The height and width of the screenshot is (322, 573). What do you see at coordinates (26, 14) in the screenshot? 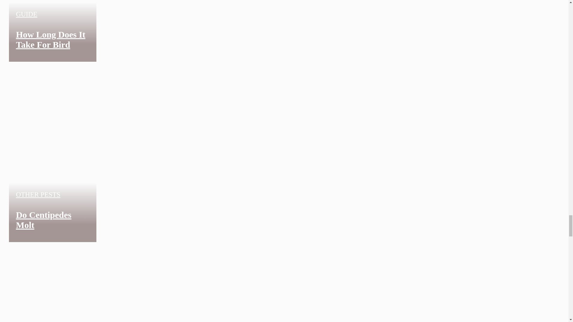
I see `GUIDE` at bounding box center [26, 14].